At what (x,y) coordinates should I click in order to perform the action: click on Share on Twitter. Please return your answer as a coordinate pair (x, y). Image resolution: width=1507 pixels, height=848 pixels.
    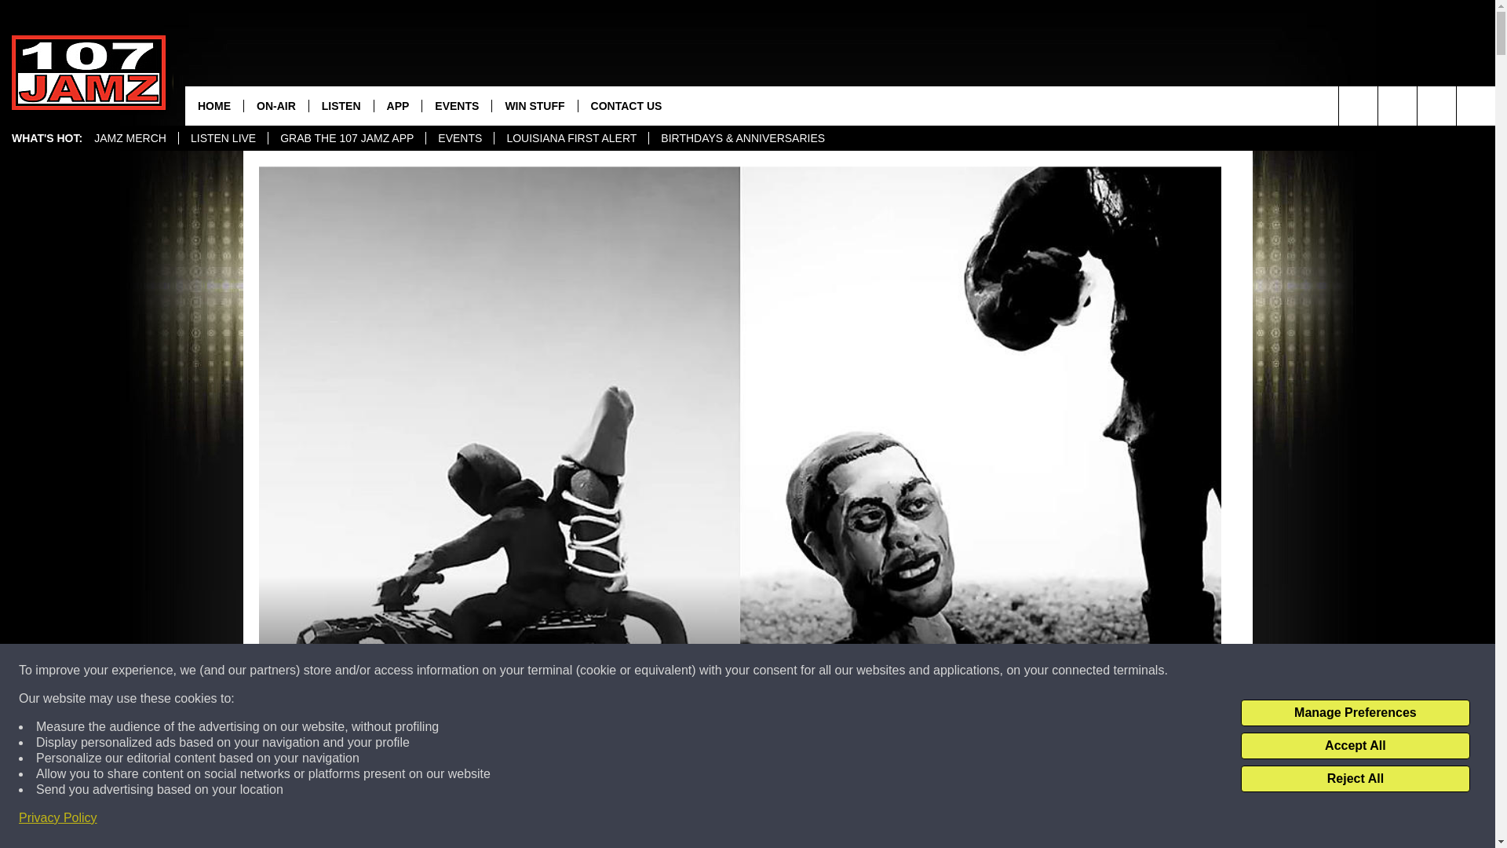
    Looking at the image, I should click on (943, 820).